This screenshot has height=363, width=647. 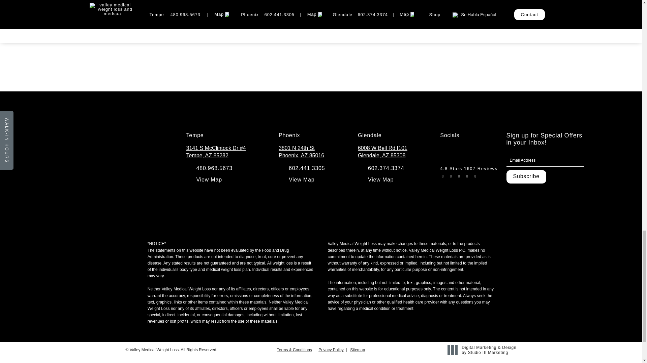 I want to click on Valley Medical Weight Loss on Instagram, so click(x=445, y=153).